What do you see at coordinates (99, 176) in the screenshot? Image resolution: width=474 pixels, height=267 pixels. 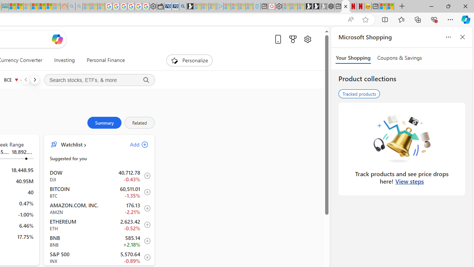 I see `DJI DOW decrease 40,712.78 -177.71 -0.43% item0` at bounding box center [99, 176].